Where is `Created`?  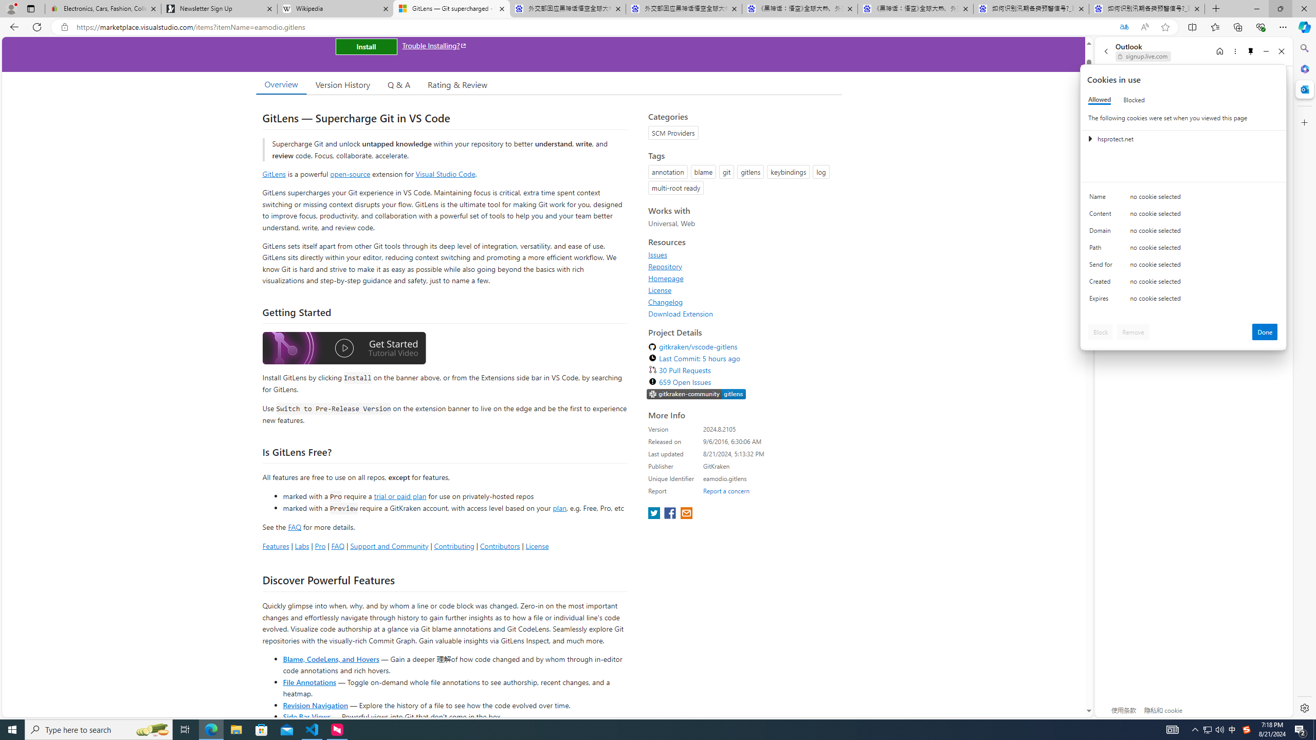 Created is located at coordinates (1103, 284).